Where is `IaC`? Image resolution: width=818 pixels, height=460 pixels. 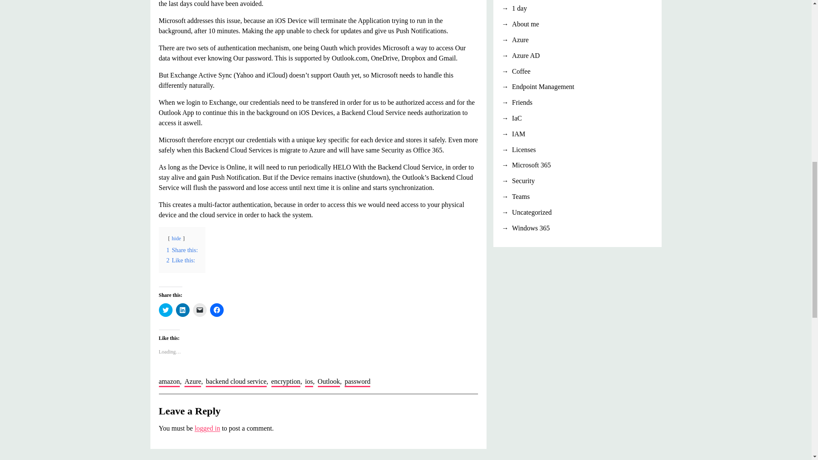
IaC is located at coordinates (577, 118).